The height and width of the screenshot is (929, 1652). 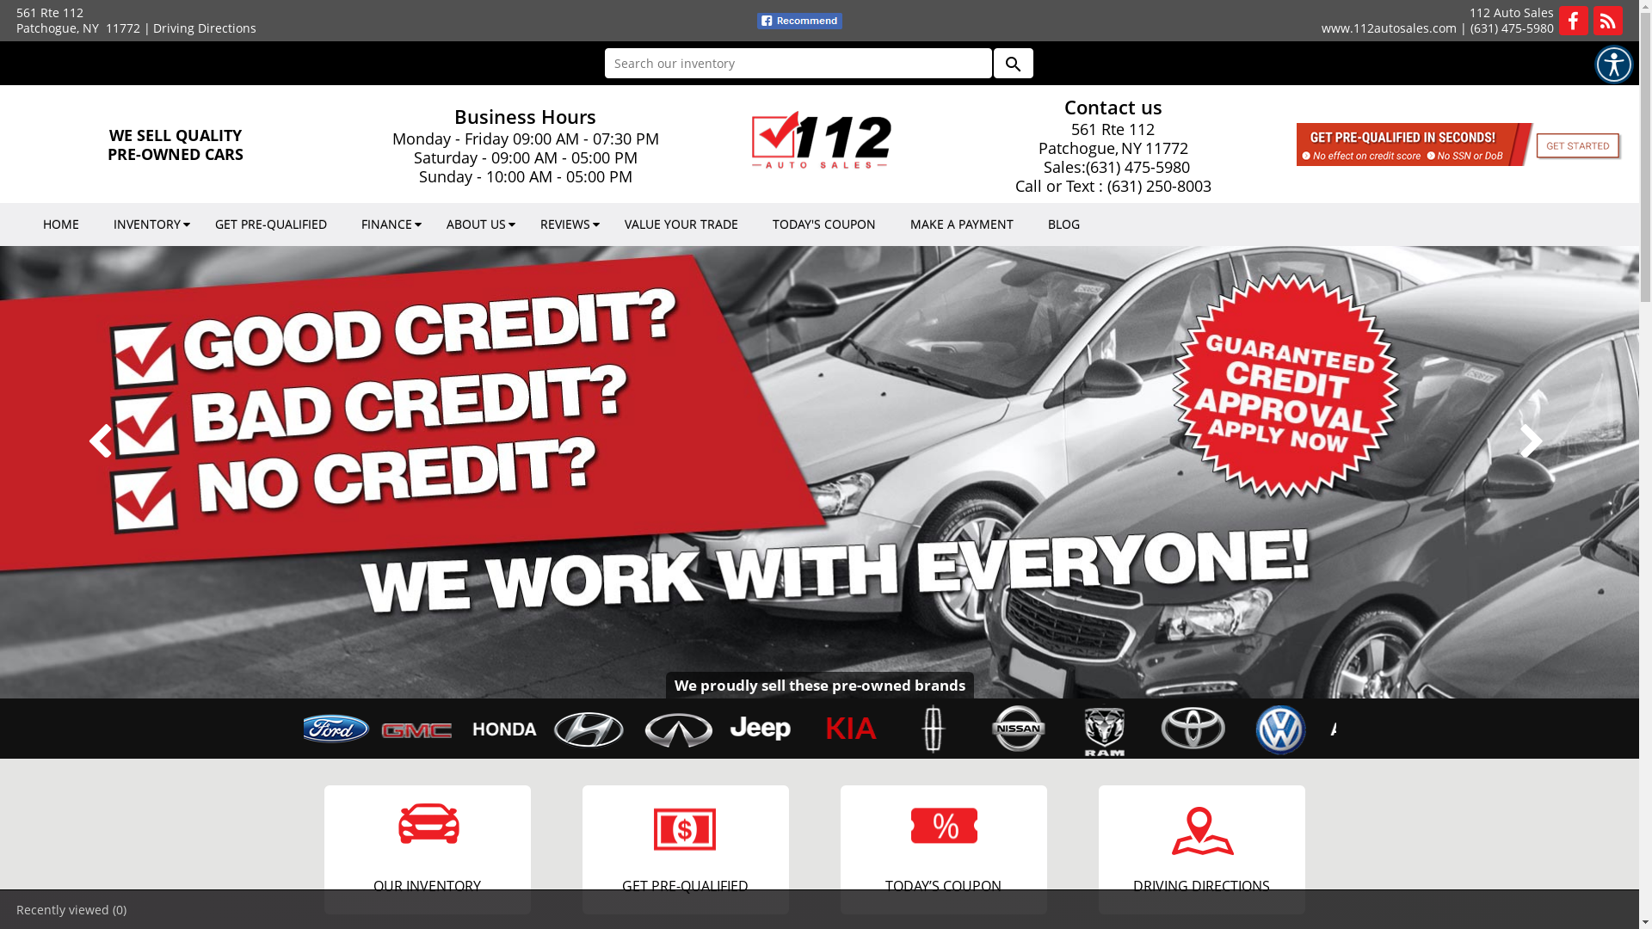 What do you see at coordinates (771, 731) in the screenshot?
I see `Infiniti (1)` at bounding box center [771, 731].